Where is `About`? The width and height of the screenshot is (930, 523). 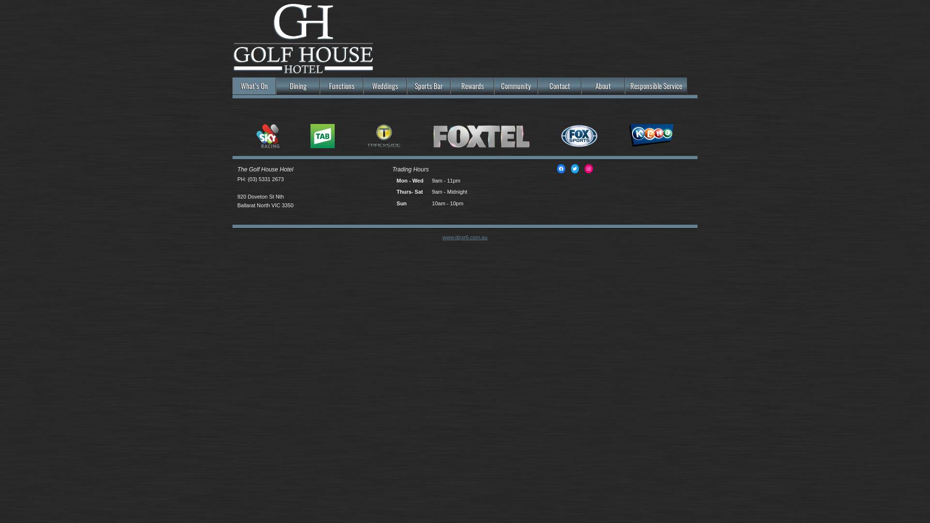
About is located at coordinates (603, 86).